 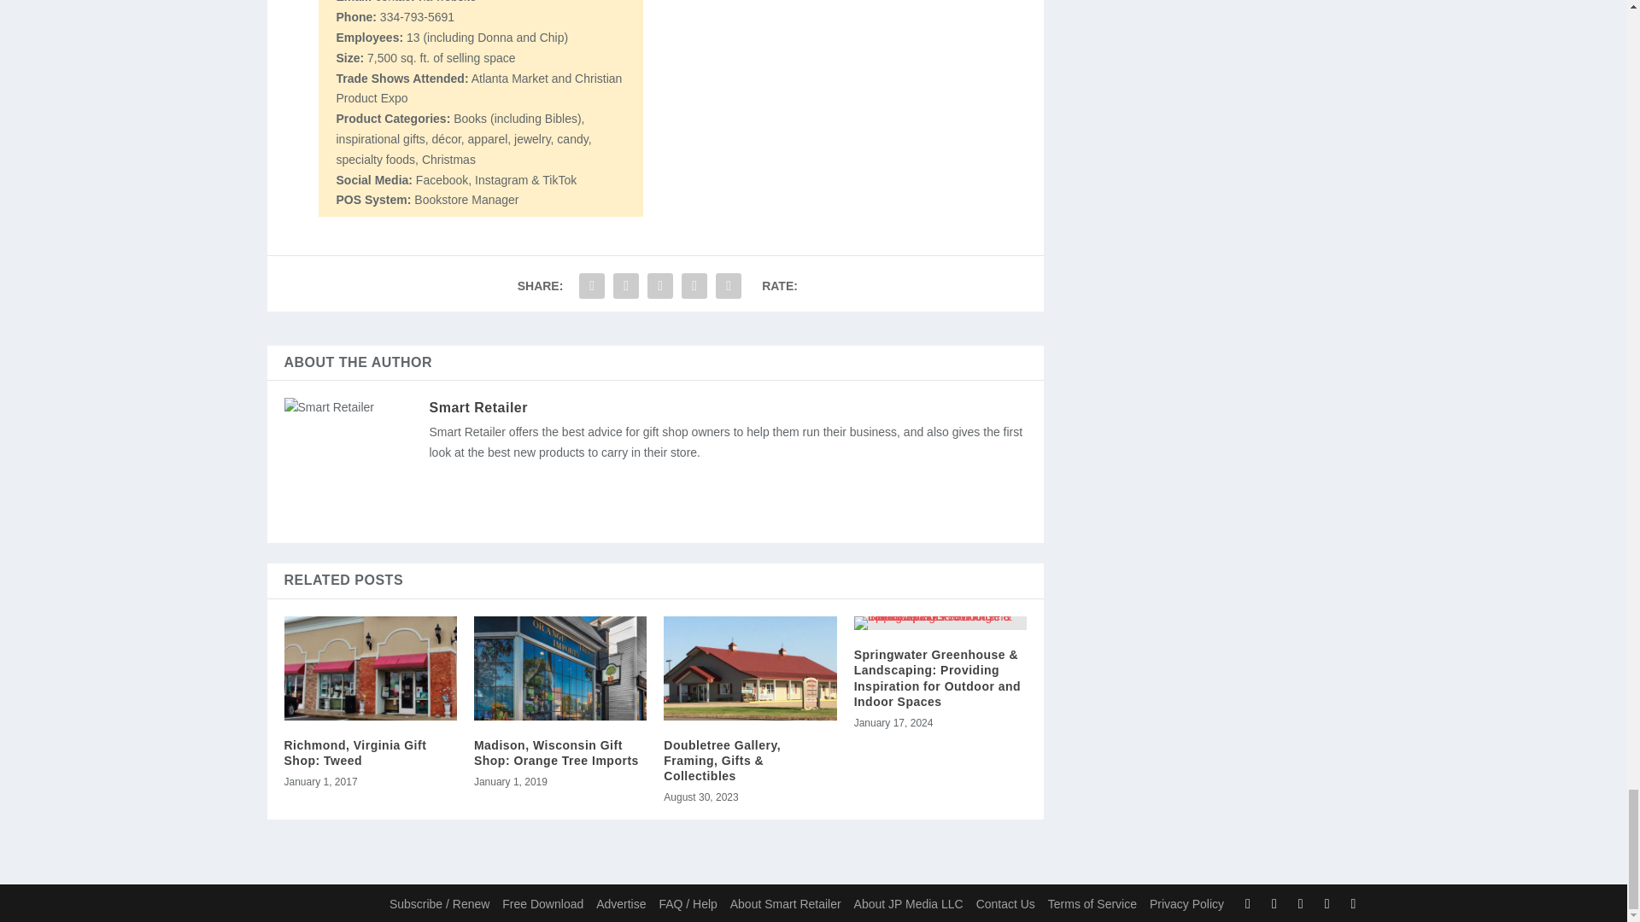 I want to click on Richmond, Virginia Gift Shop: Tweed, so click(x=355, y=753).